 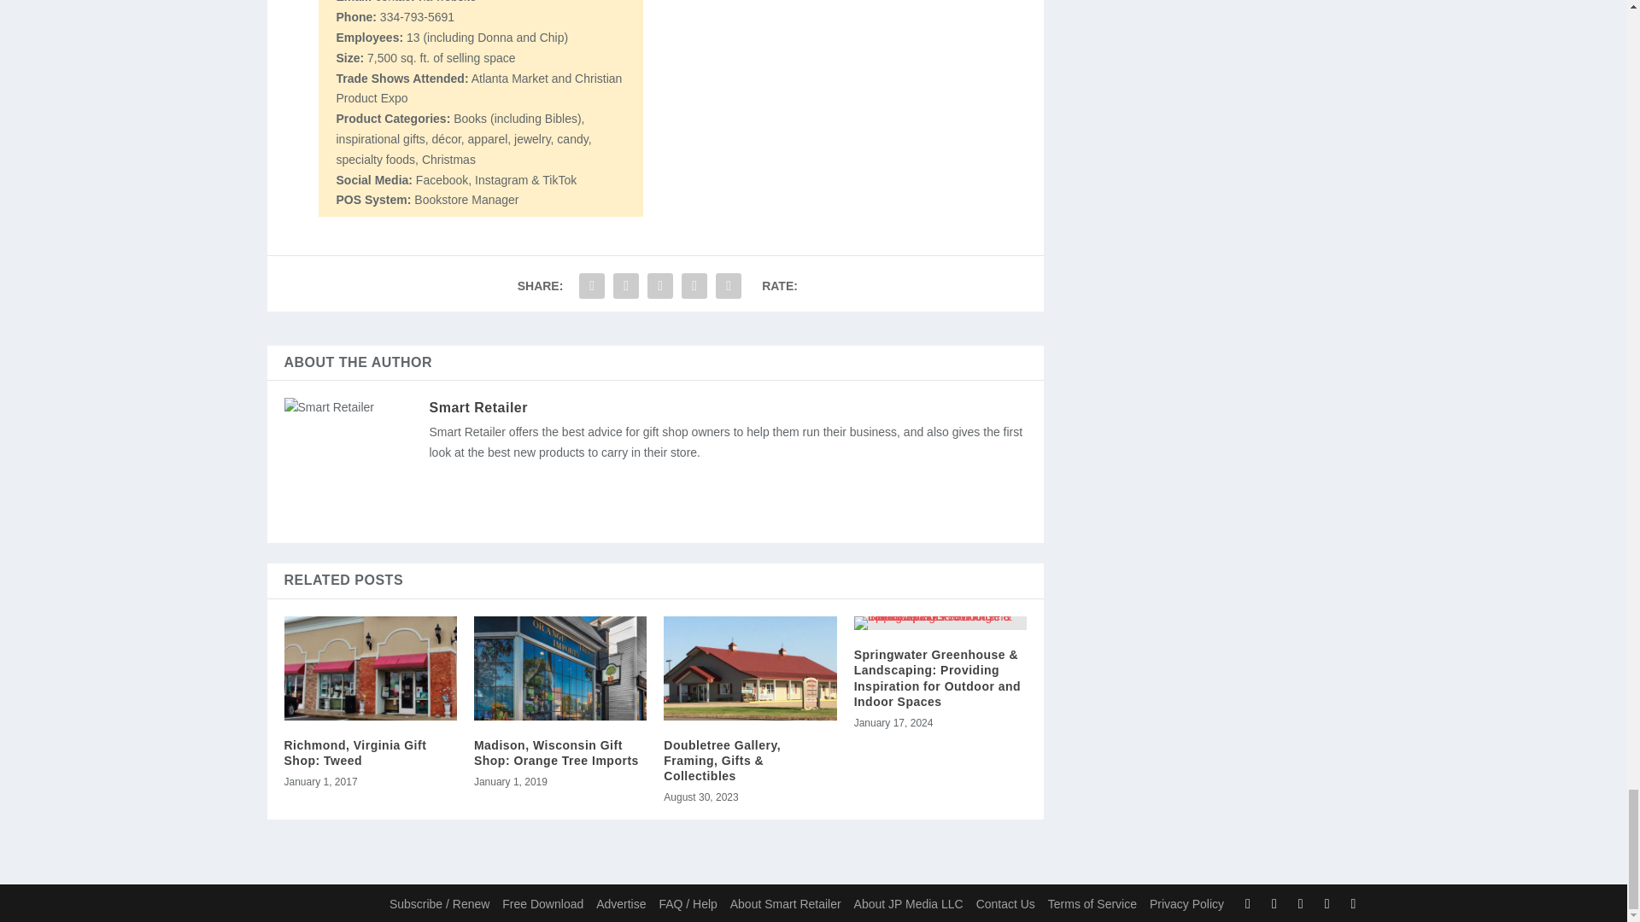 I want to click on Richmond, Virginia Gift Shop: Tweed, so click(x=355, y=753).